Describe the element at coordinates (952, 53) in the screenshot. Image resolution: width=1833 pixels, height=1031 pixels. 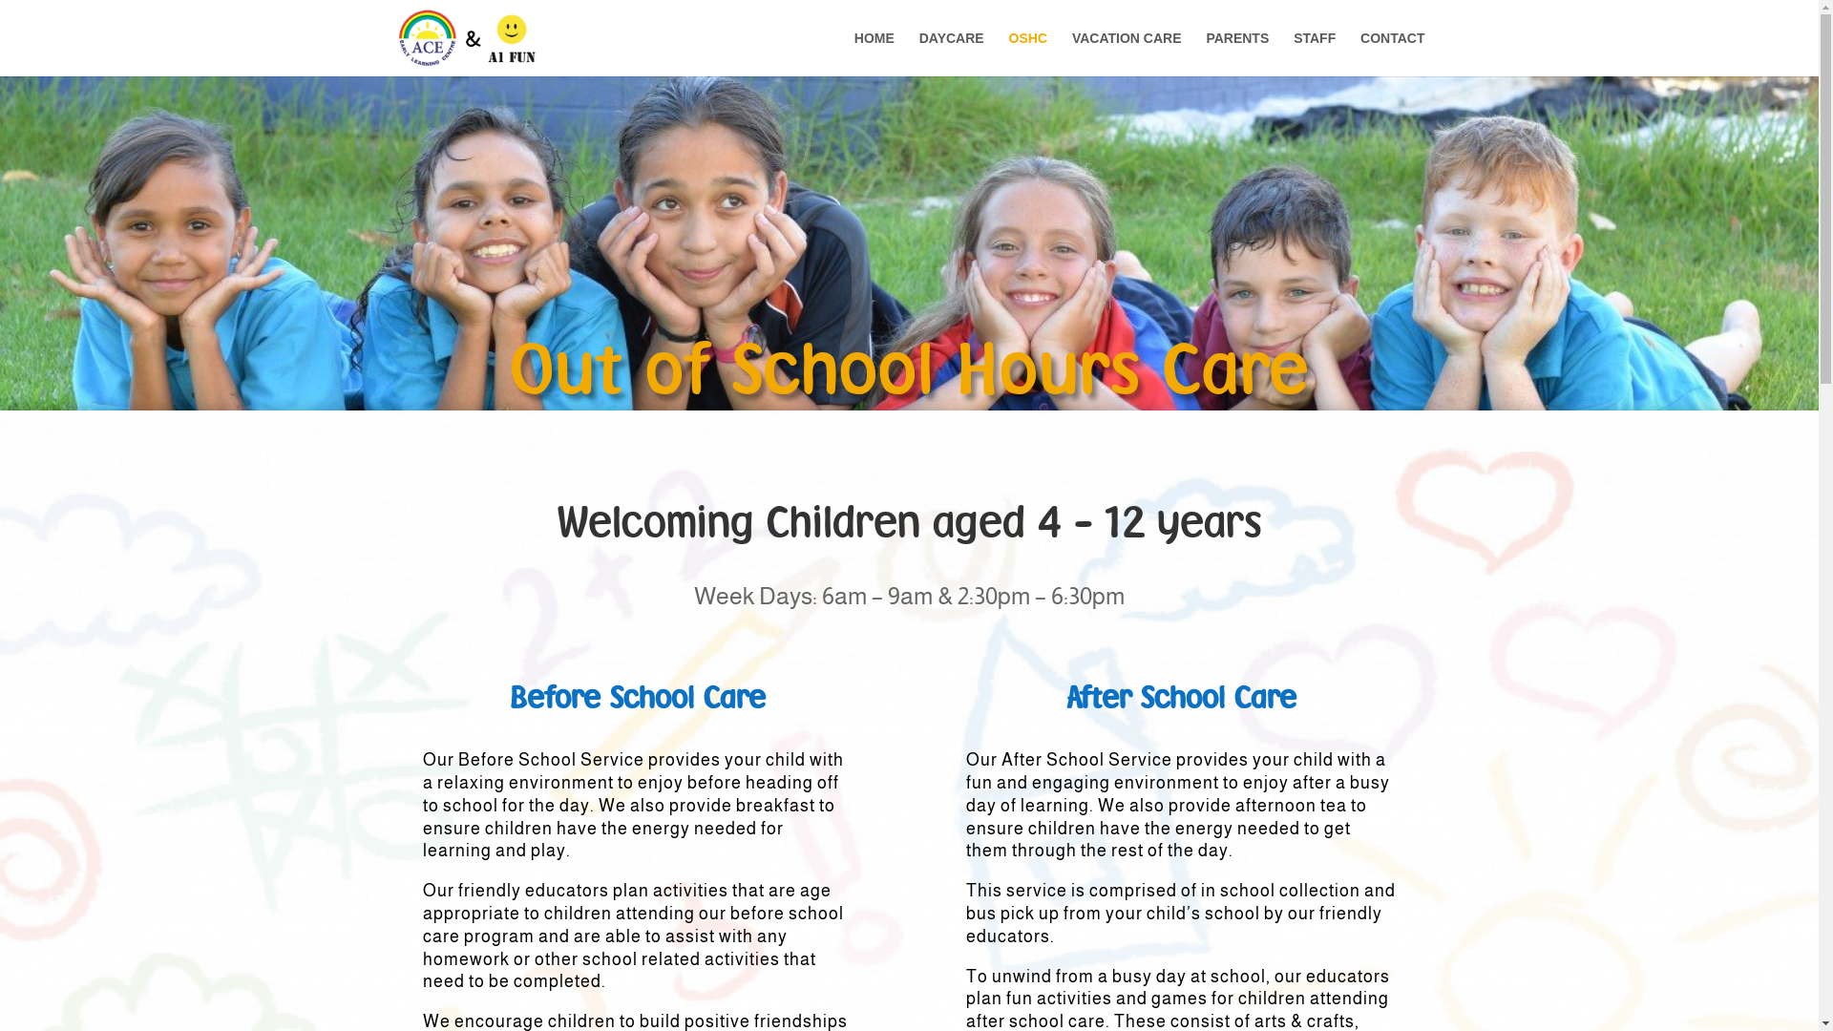
I see `DAYCARE` at that location.